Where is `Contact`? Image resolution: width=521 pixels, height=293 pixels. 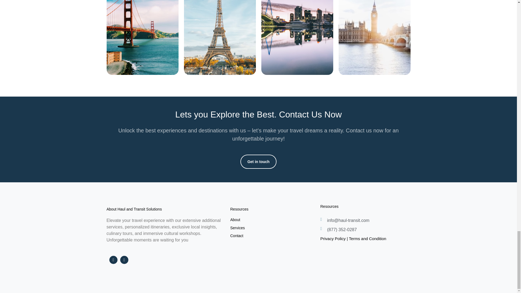
Contact is located at coordinates (237, 235).